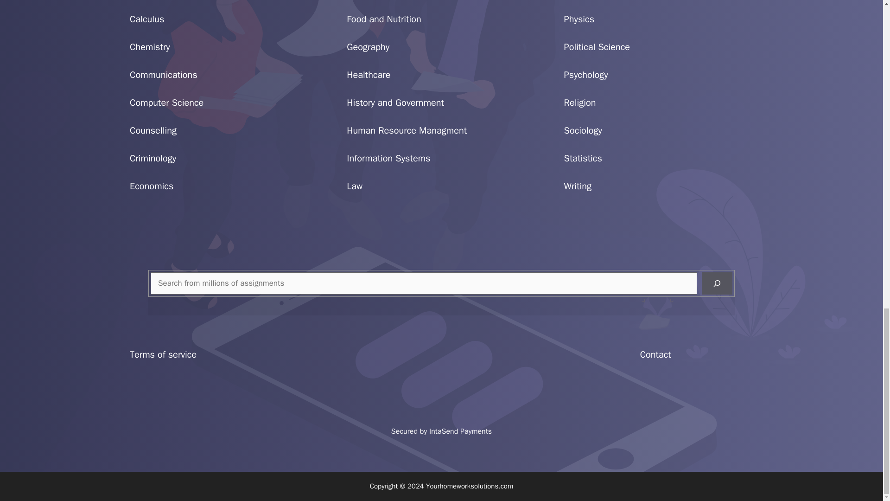 The height and width of the screenshot is (501, 890). Describe the element at coordinates (164, 75) in the screenshot. I see `Communications` at that location.